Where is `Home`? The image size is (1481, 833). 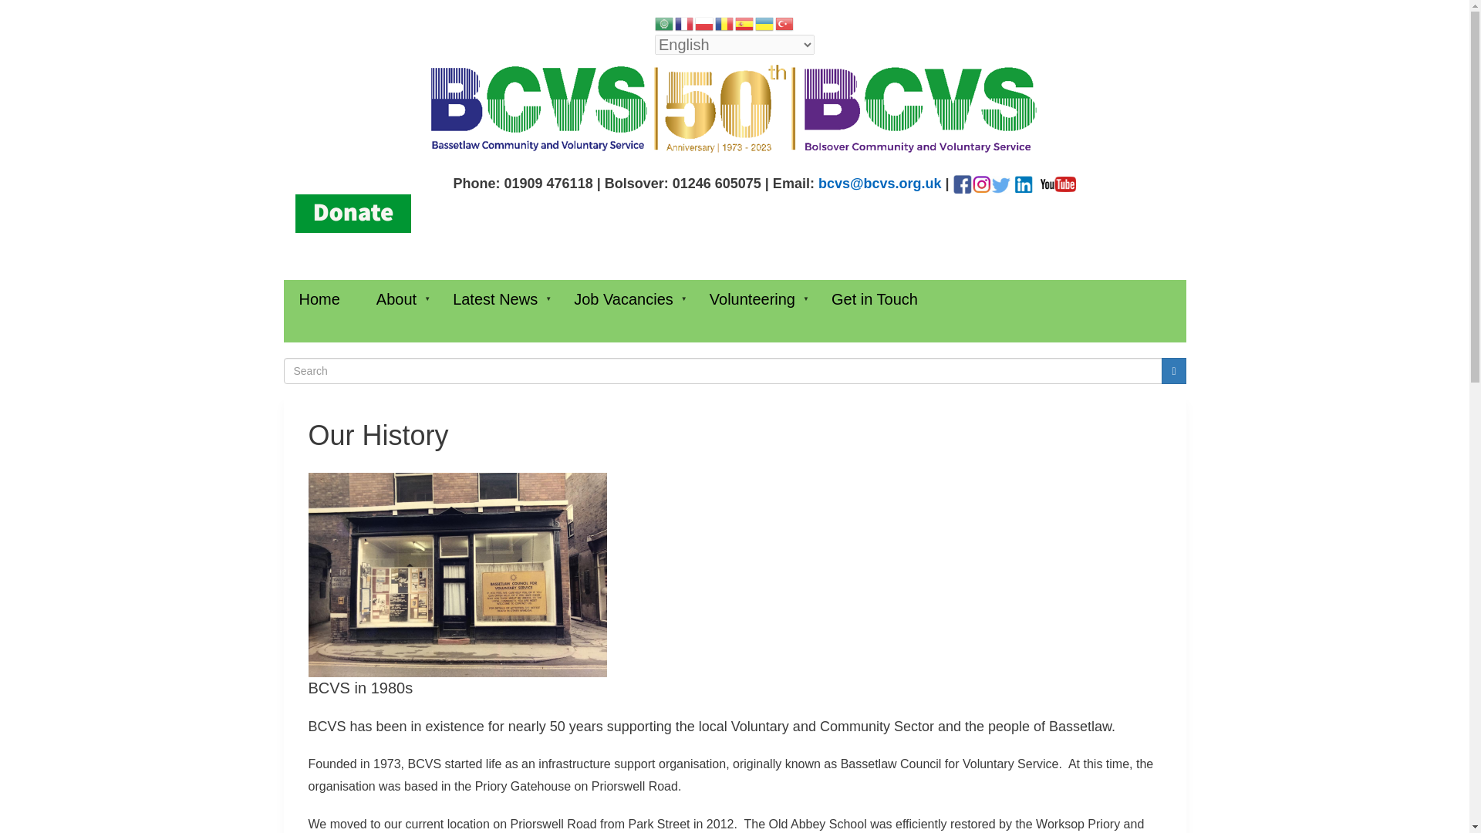 Home is located at coordinates (322, 299).